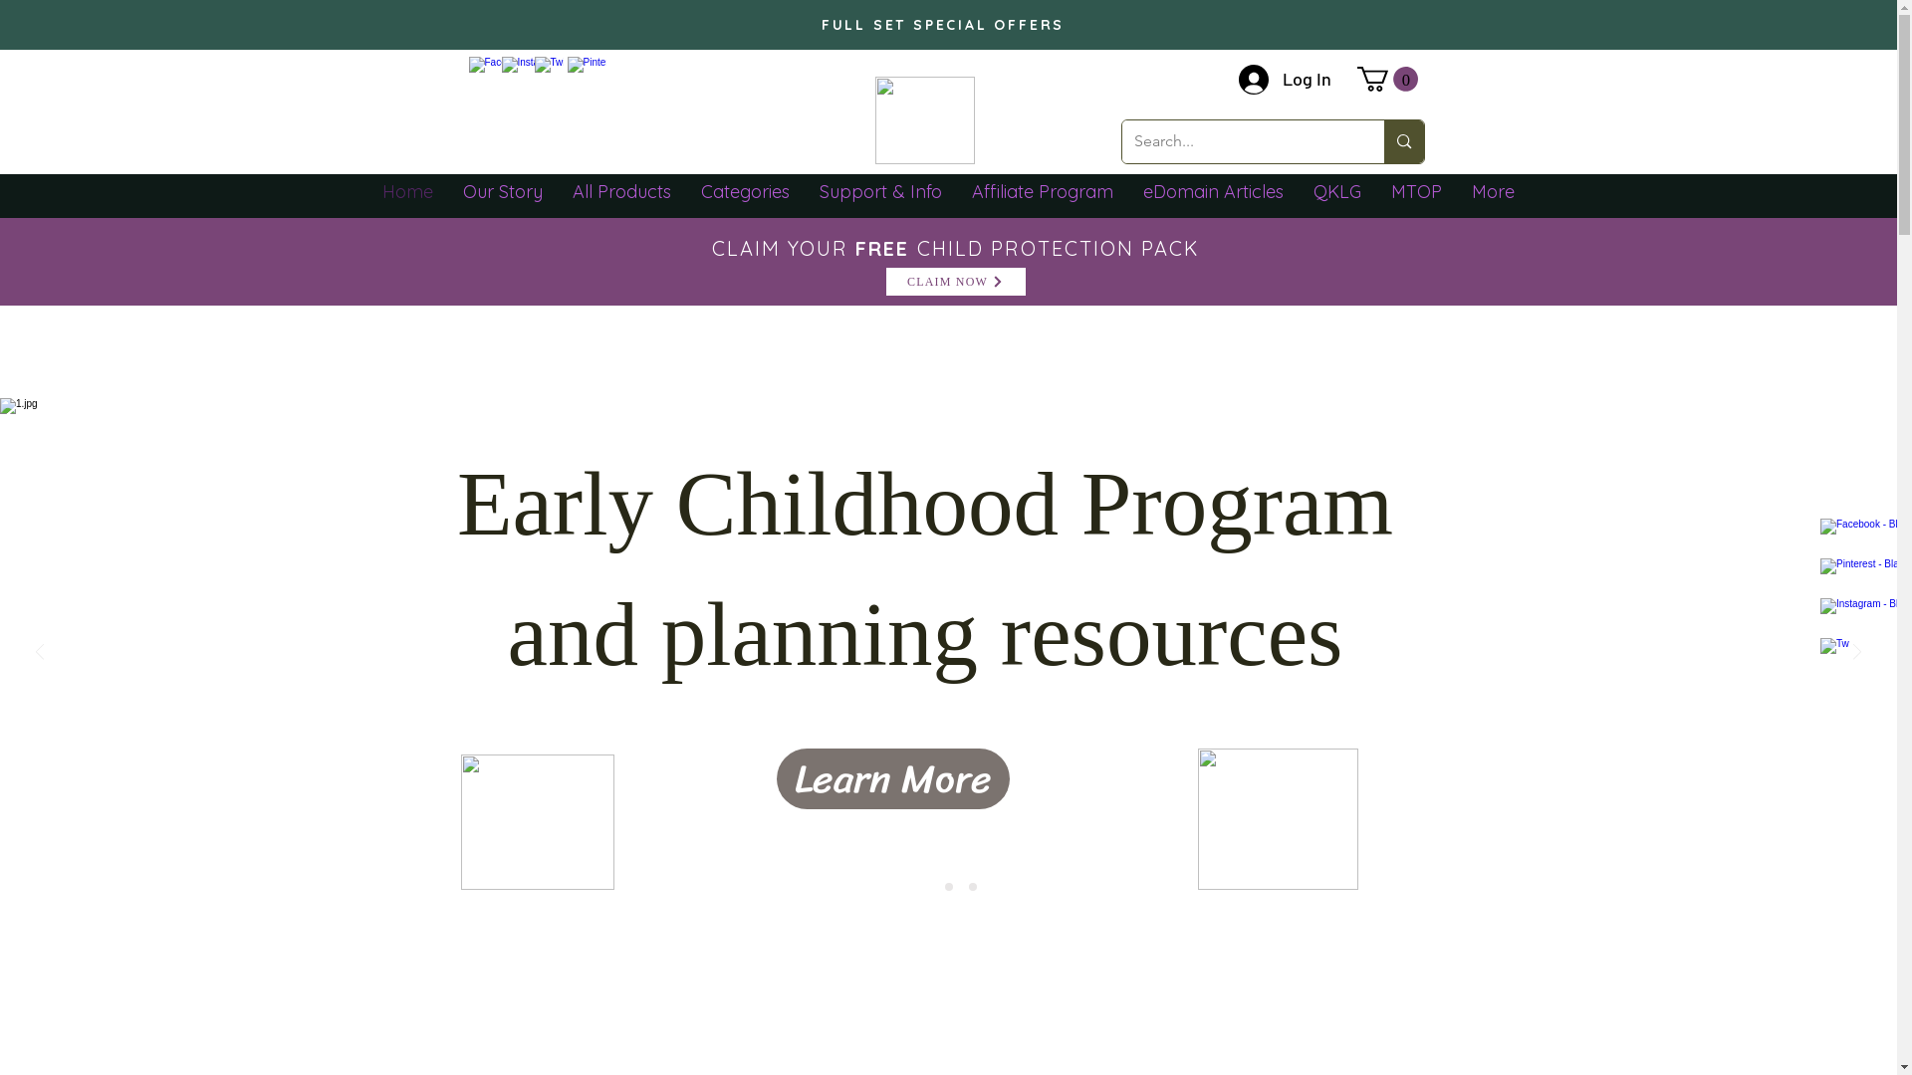 The width and height of the screenshot is (1912, 1075). What do you see at coordinates (892, 778) in the screenshot?
I see `Learn More` at bounding box center [892, 778].